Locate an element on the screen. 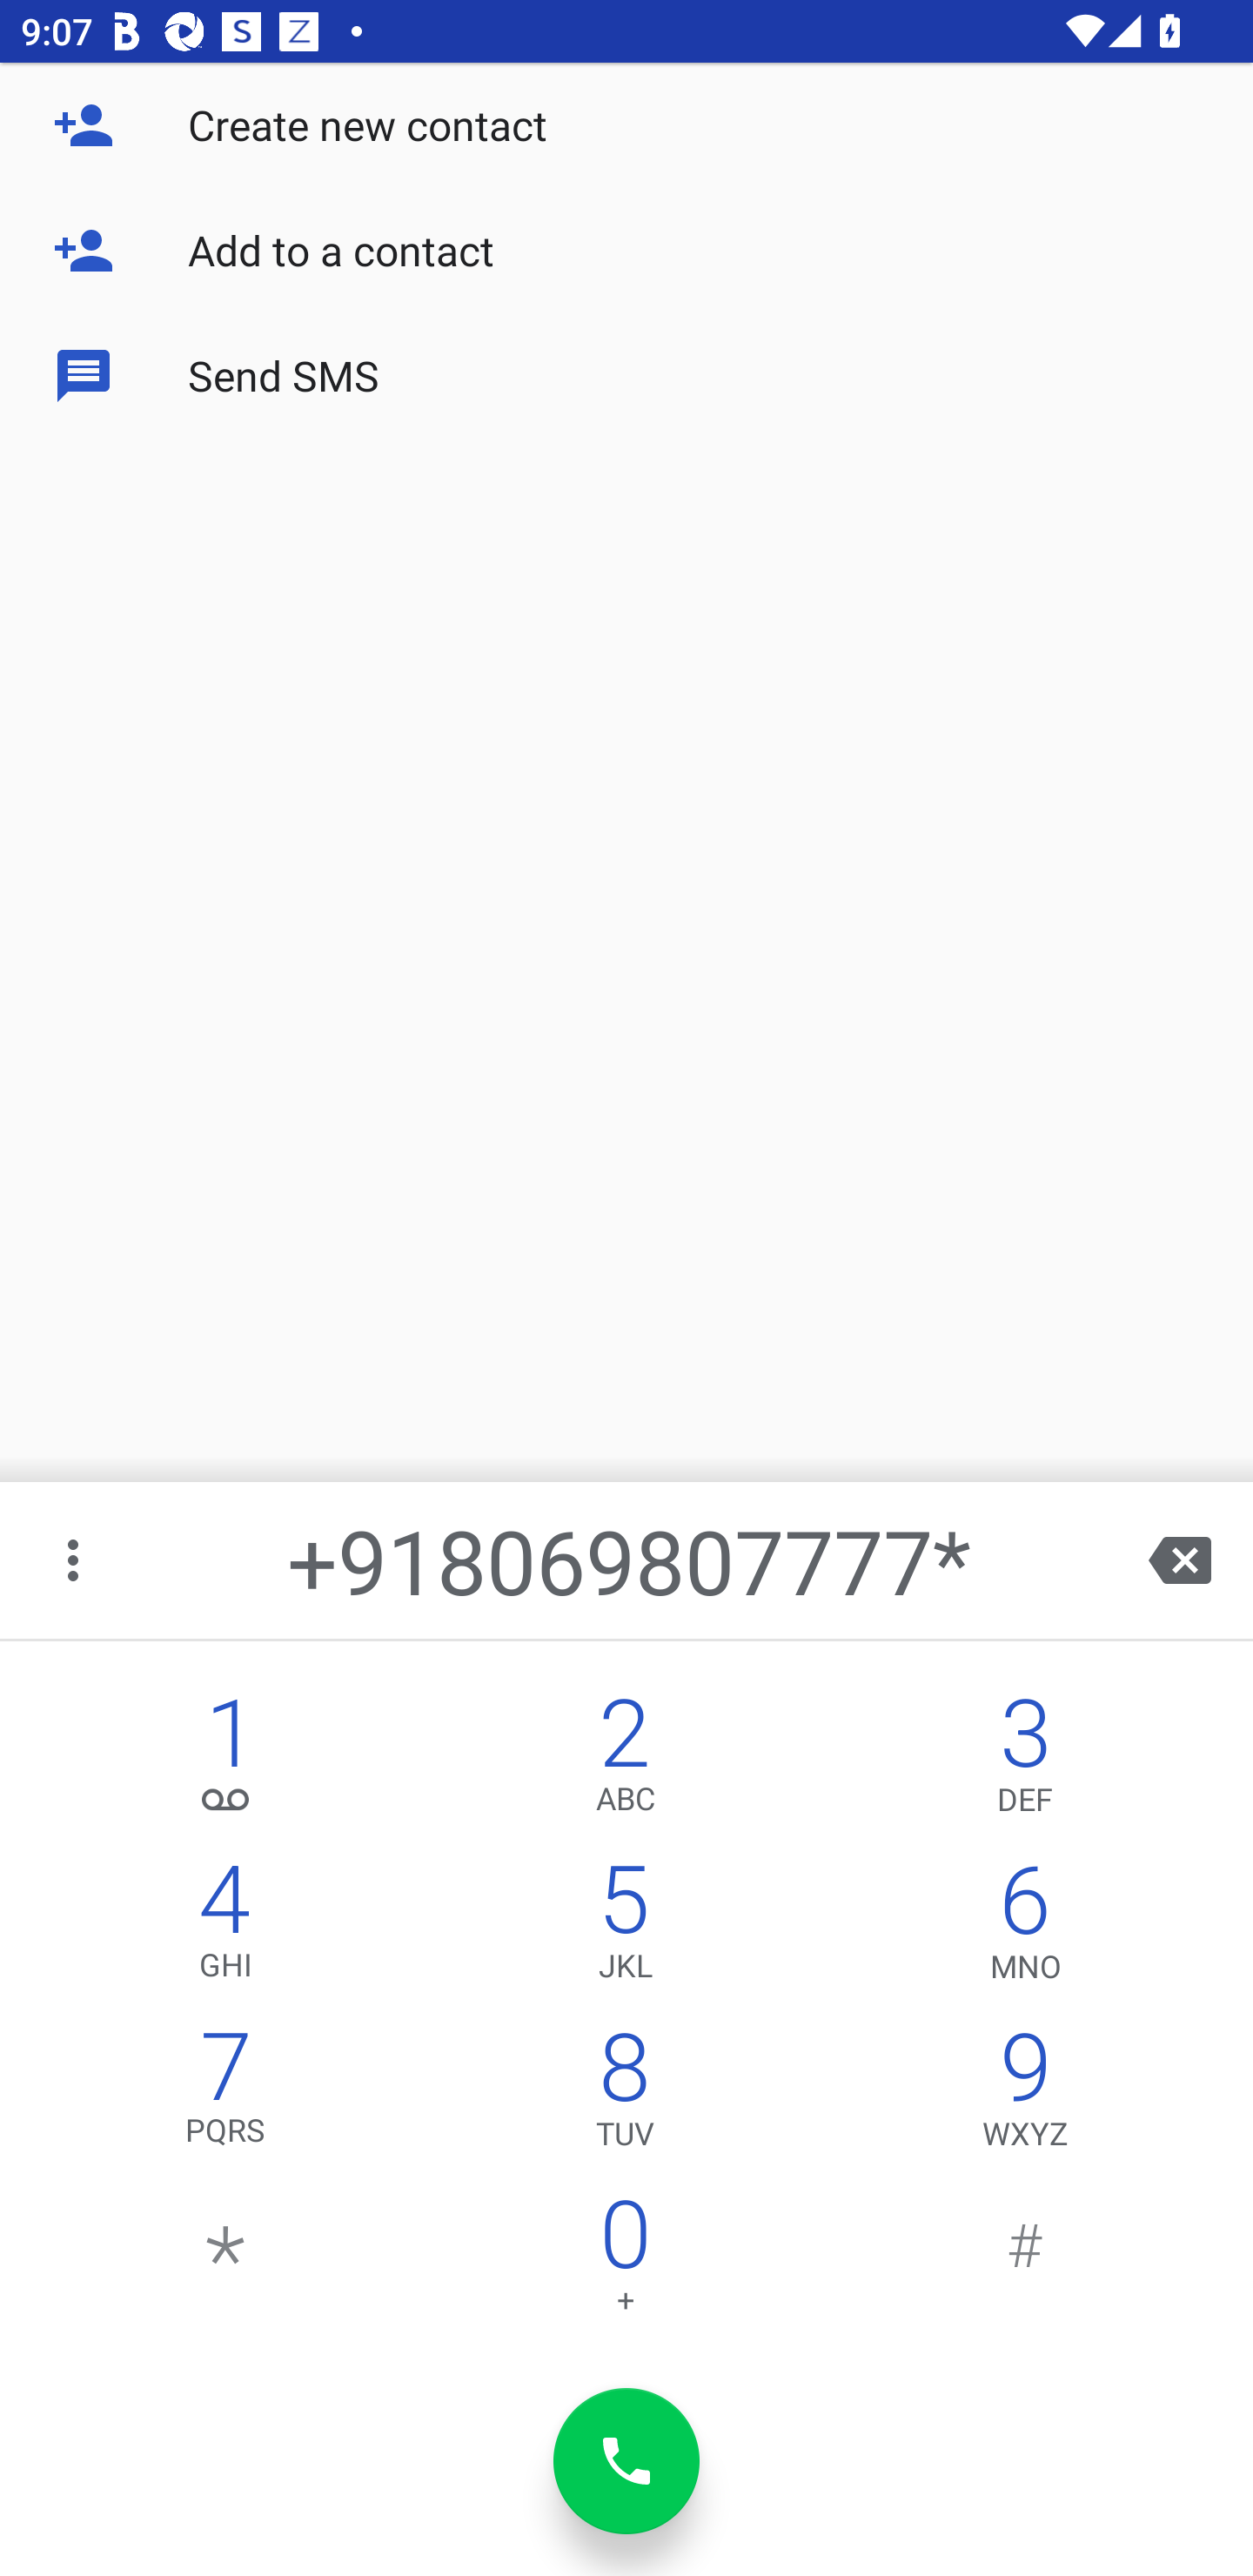 This screenshot has height=2576, width=1253. backspace is located at coordinates (1180, 1560).